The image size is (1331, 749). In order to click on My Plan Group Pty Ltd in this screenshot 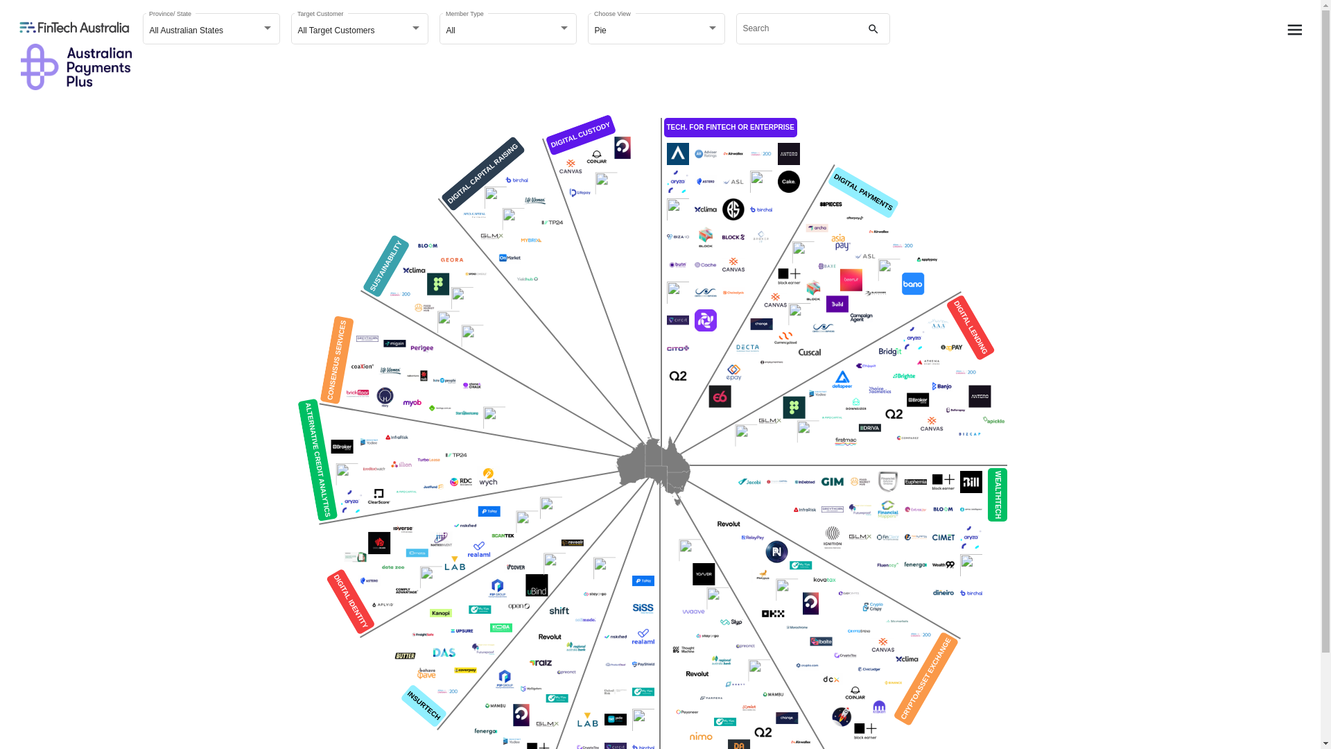, I will do `click(643, 692)`.